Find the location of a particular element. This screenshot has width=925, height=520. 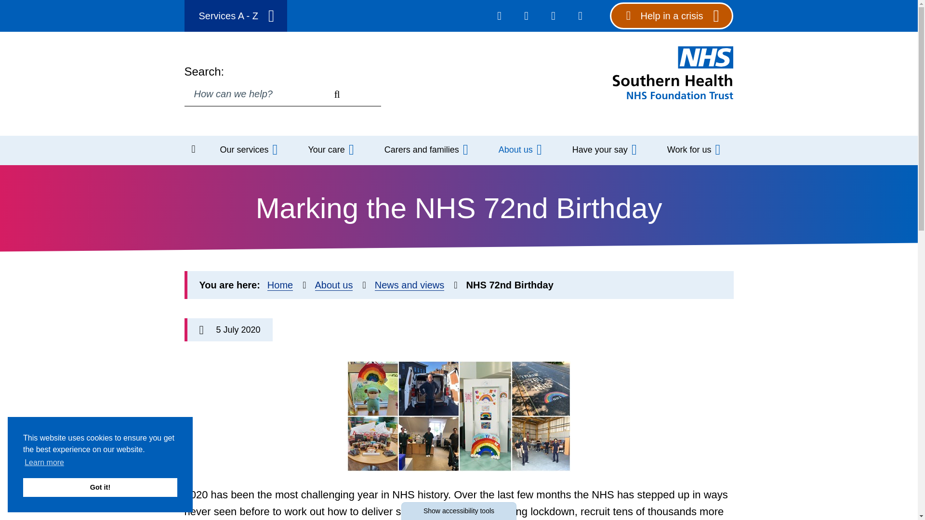

Services A - Z is located at coordinates (235, 15).